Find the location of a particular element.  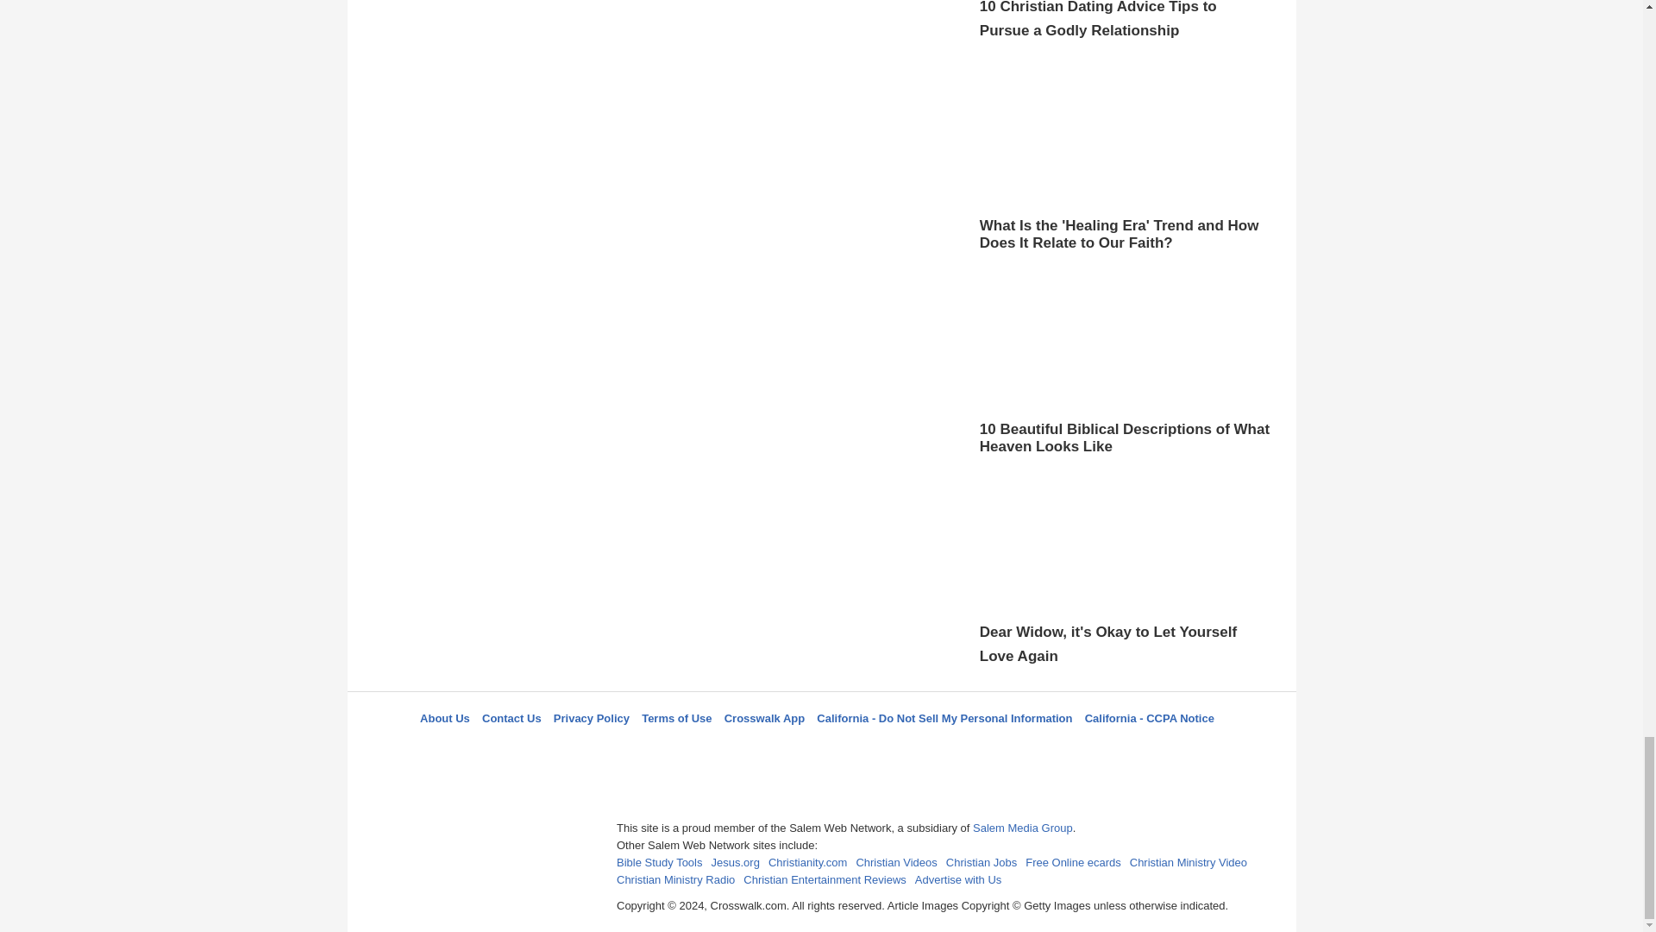

LifeAudio is located at coordinates (819, 749).